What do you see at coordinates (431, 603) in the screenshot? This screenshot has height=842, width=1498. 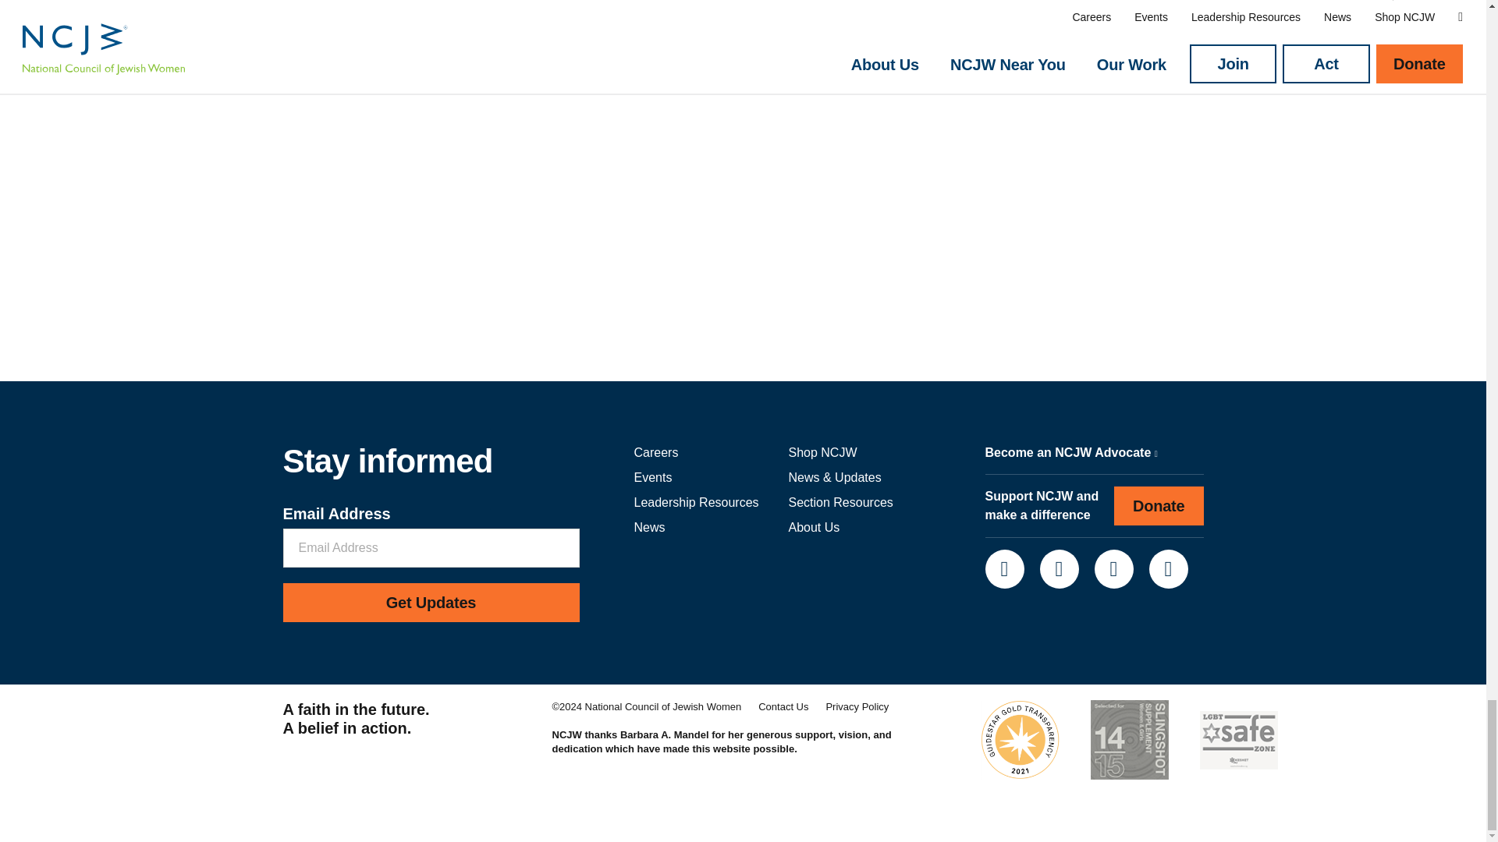 I see `Get Updates` at bounding box center [431, 603].